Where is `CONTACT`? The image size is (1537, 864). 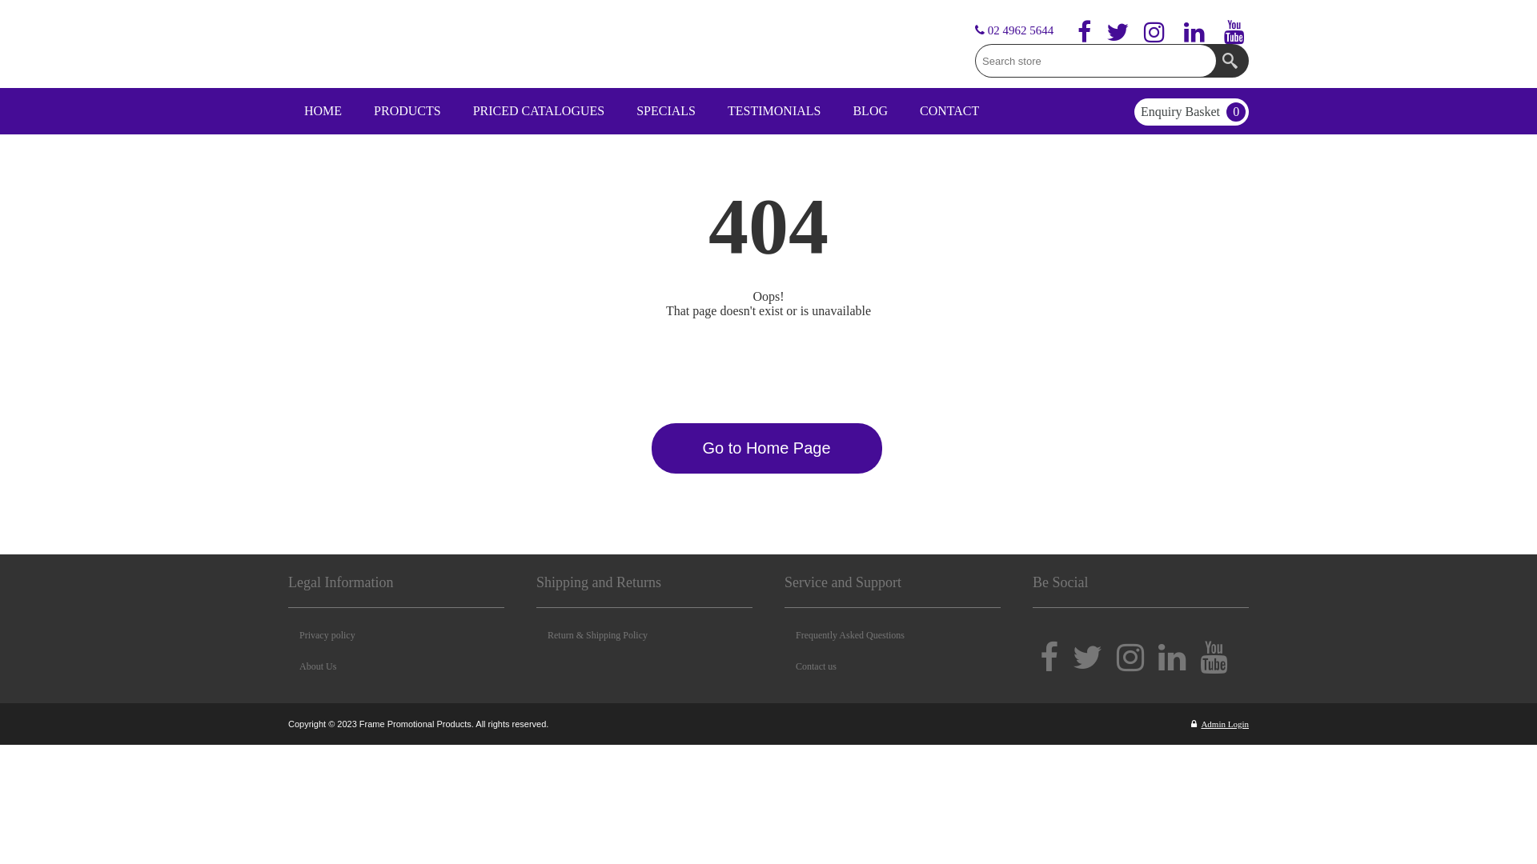
CONTACT is located at coordinates (949, 111).